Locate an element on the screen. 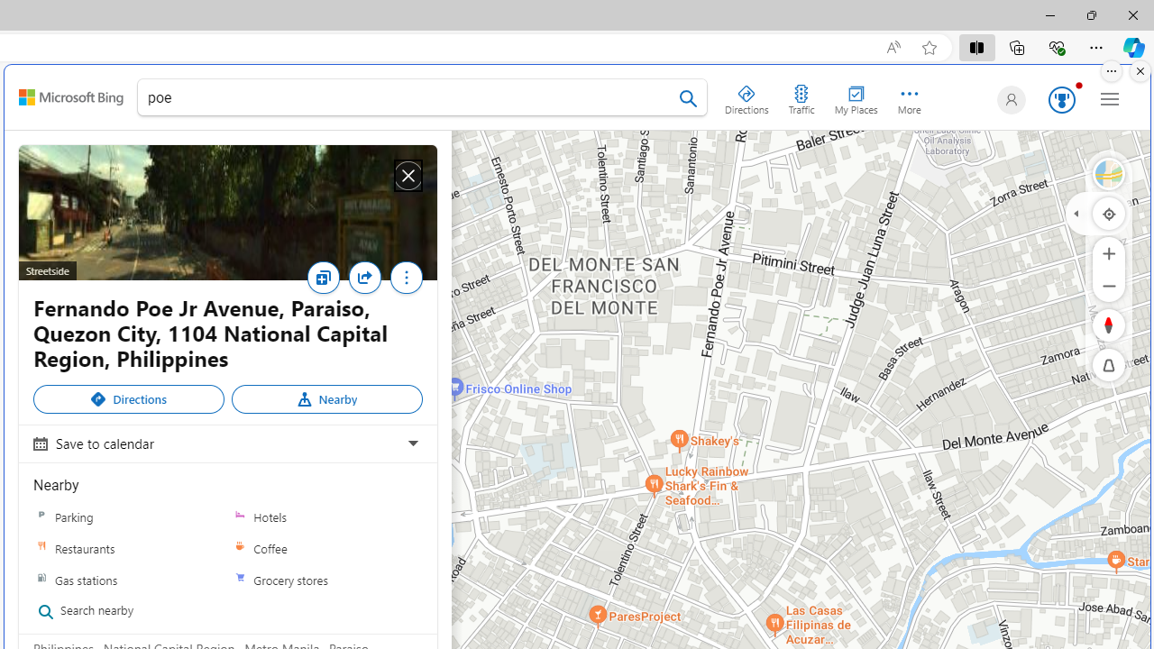 This screenshot has height=649, width=1154. Restaurants is located at coordinates (129, 548).